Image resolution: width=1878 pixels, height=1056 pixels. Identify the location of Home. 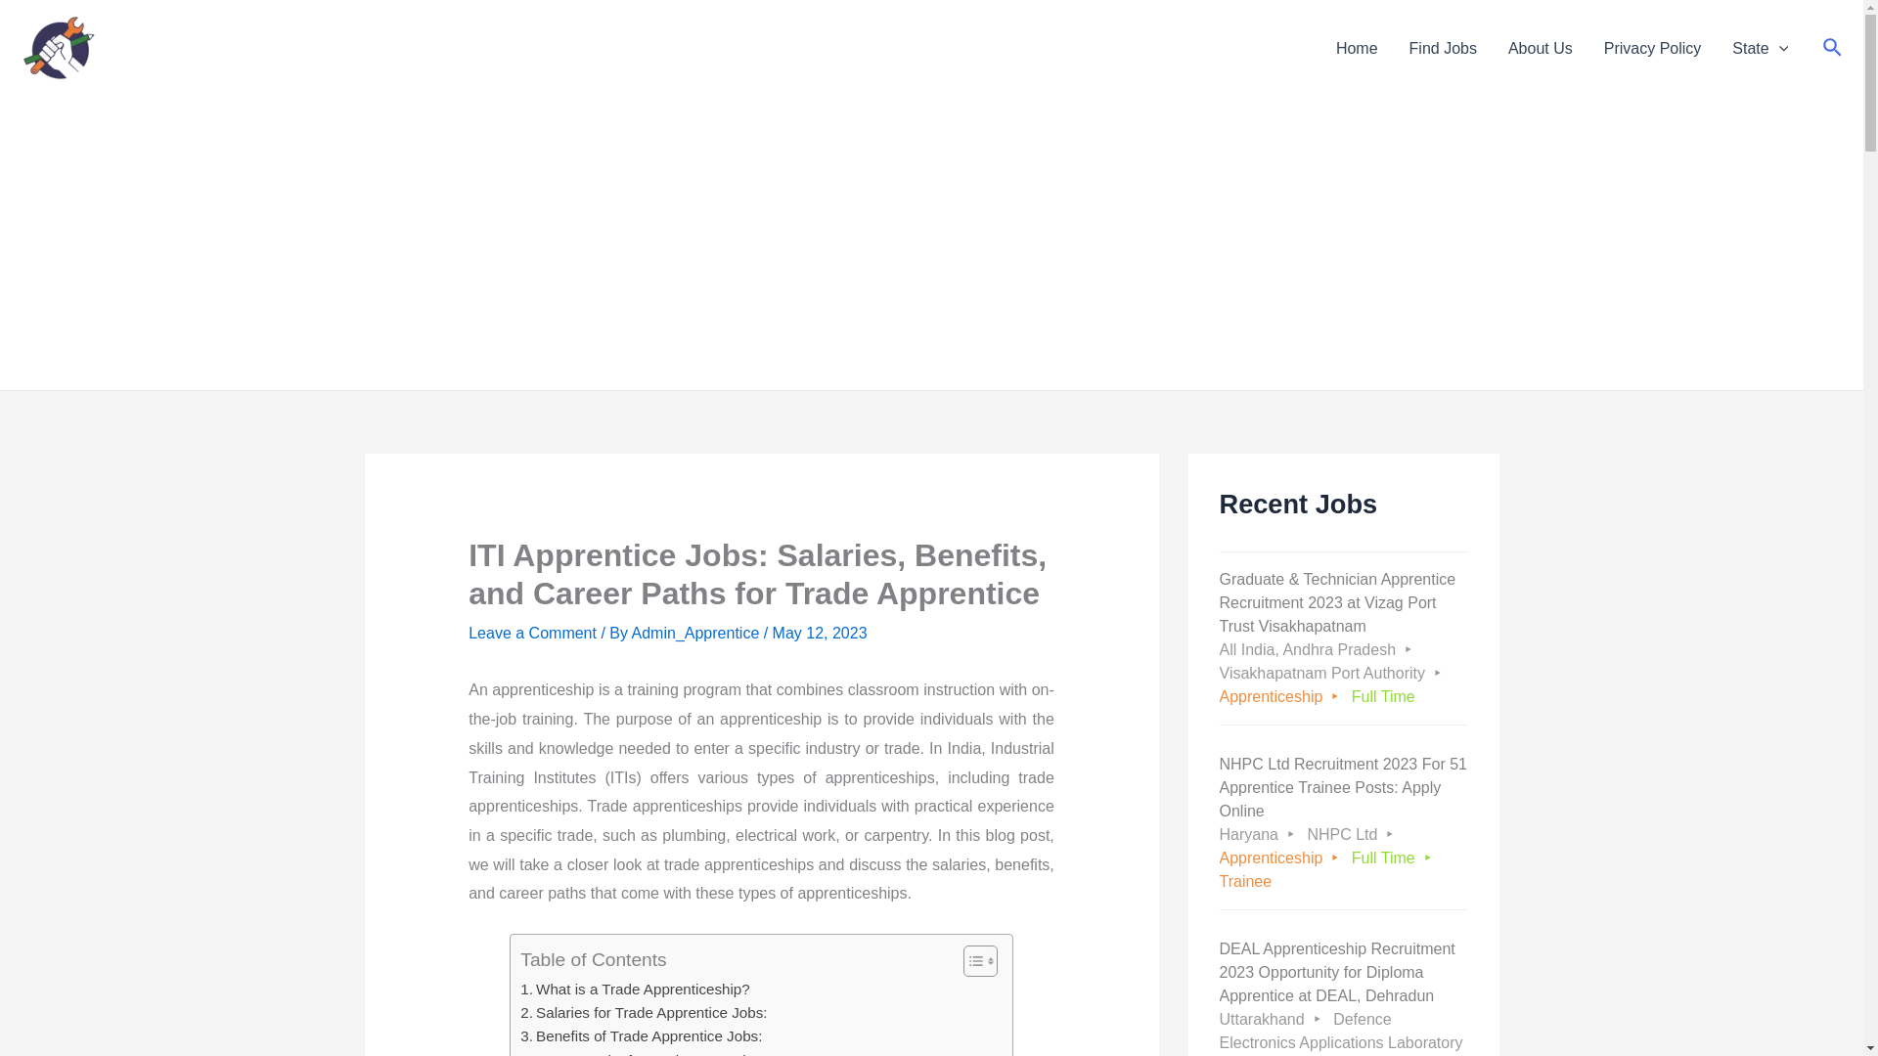
(1356, 48).